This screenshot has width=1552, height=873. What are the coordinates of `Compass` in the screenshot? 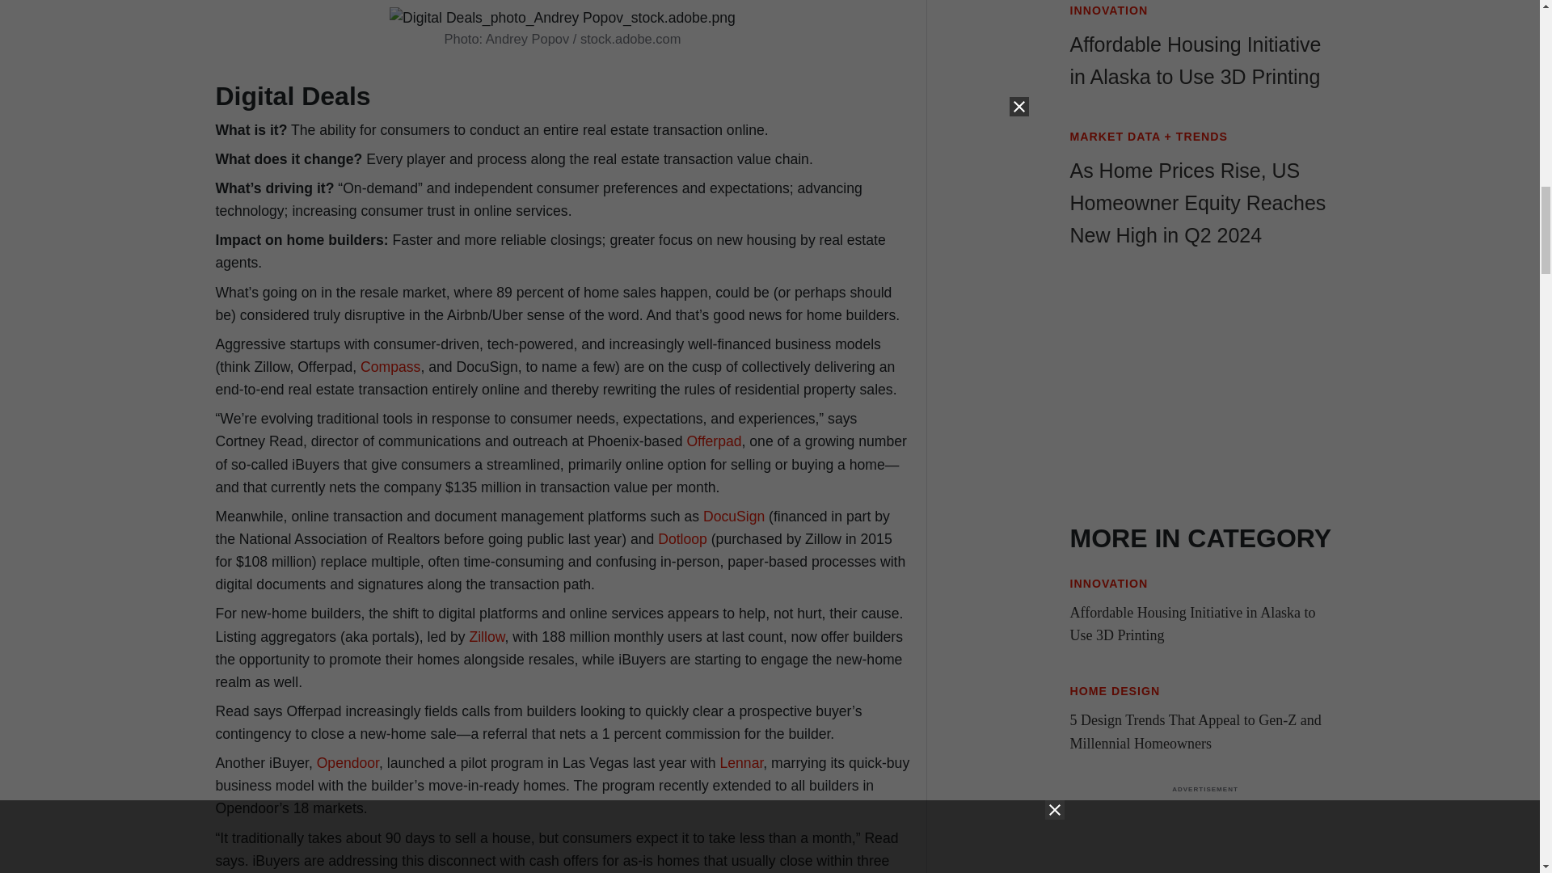 It's located at (390, 367).